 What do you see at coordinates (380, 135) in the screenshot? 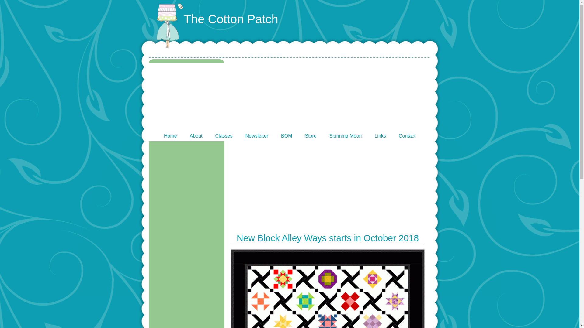
I see `Links` at bounding box center [380, 135].